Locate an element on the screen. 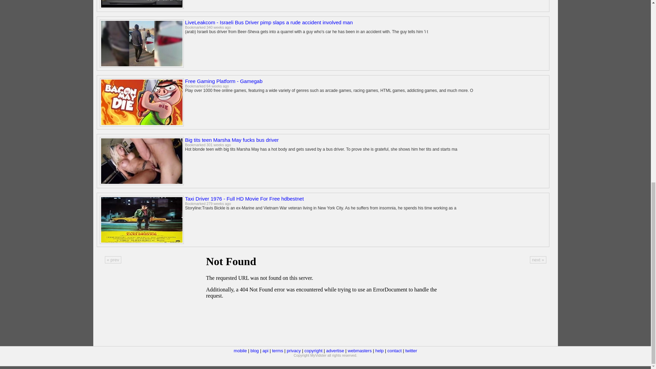  blog is located at coordinates (255, 351).